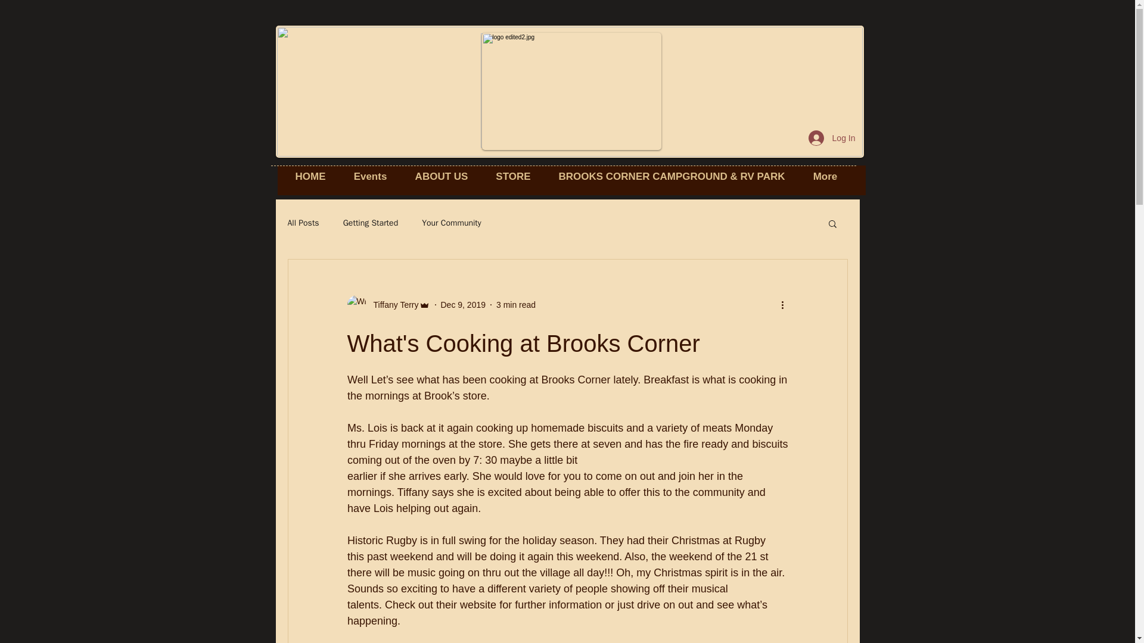 Image resolution: width=1144 pixels, height=643 pixels. What do you see at coordinates (310, 176) in the screenshot?
I see `HOME` at bounding box center [310, 176].